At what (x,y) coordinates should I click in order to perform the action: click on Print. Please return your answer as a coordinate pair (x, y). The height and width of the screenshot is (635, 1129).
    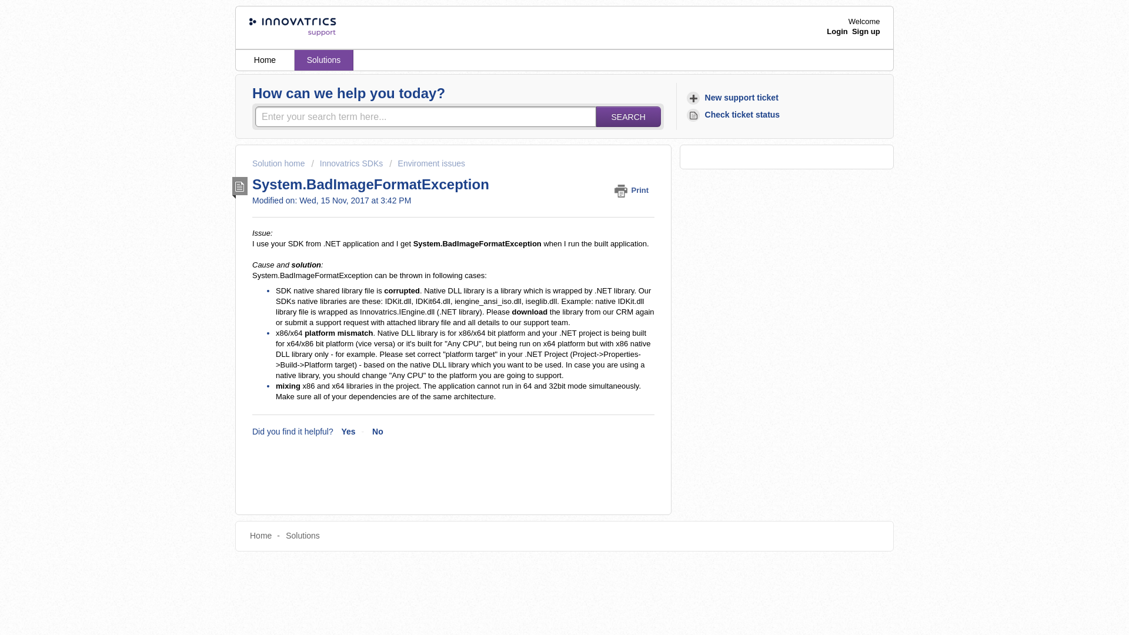
    Looking at the image, I should click on (634, 190).